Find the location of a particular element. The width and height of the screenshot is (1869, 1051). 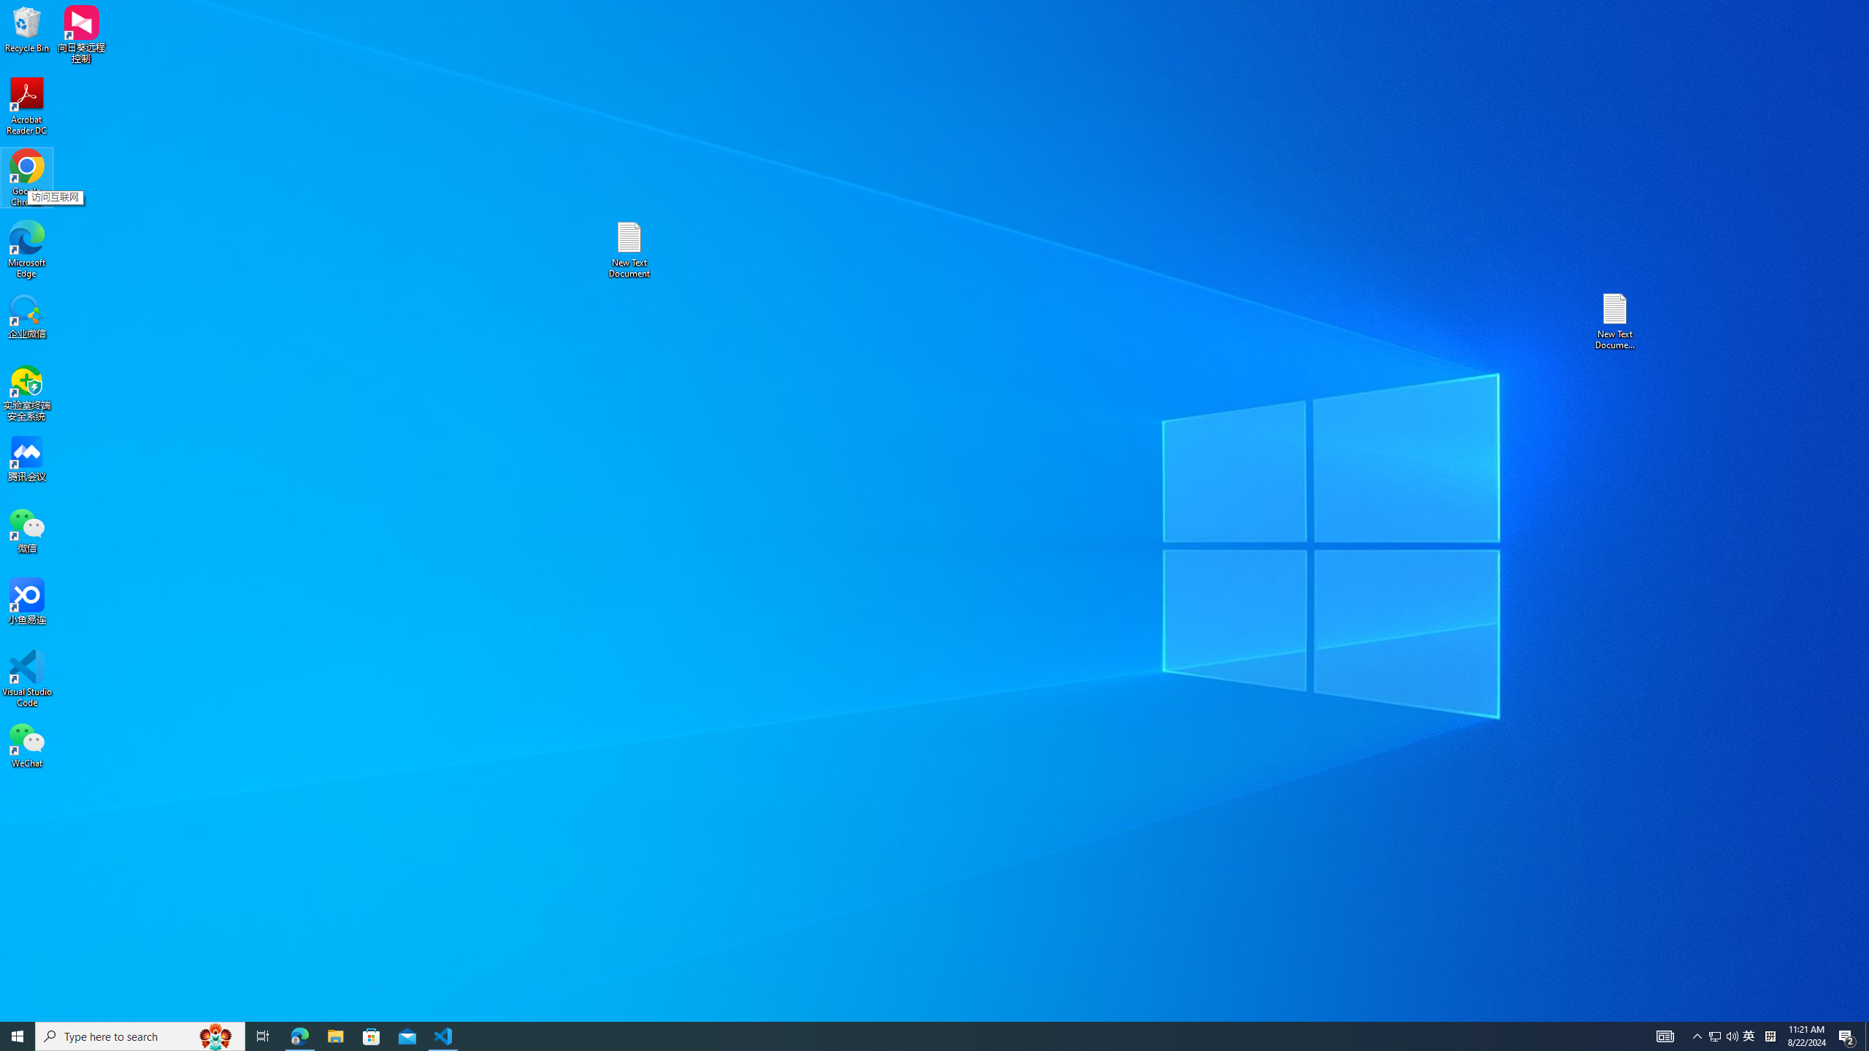

Start is located at coordinates (263, 1036).